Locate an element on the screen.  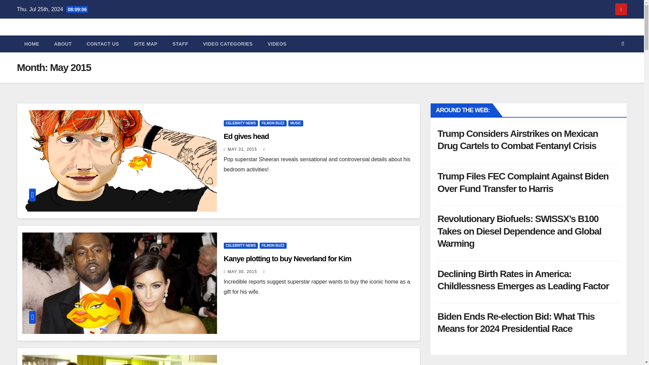
VIDEO CATEGORIES is located at coordinates (228, 44).